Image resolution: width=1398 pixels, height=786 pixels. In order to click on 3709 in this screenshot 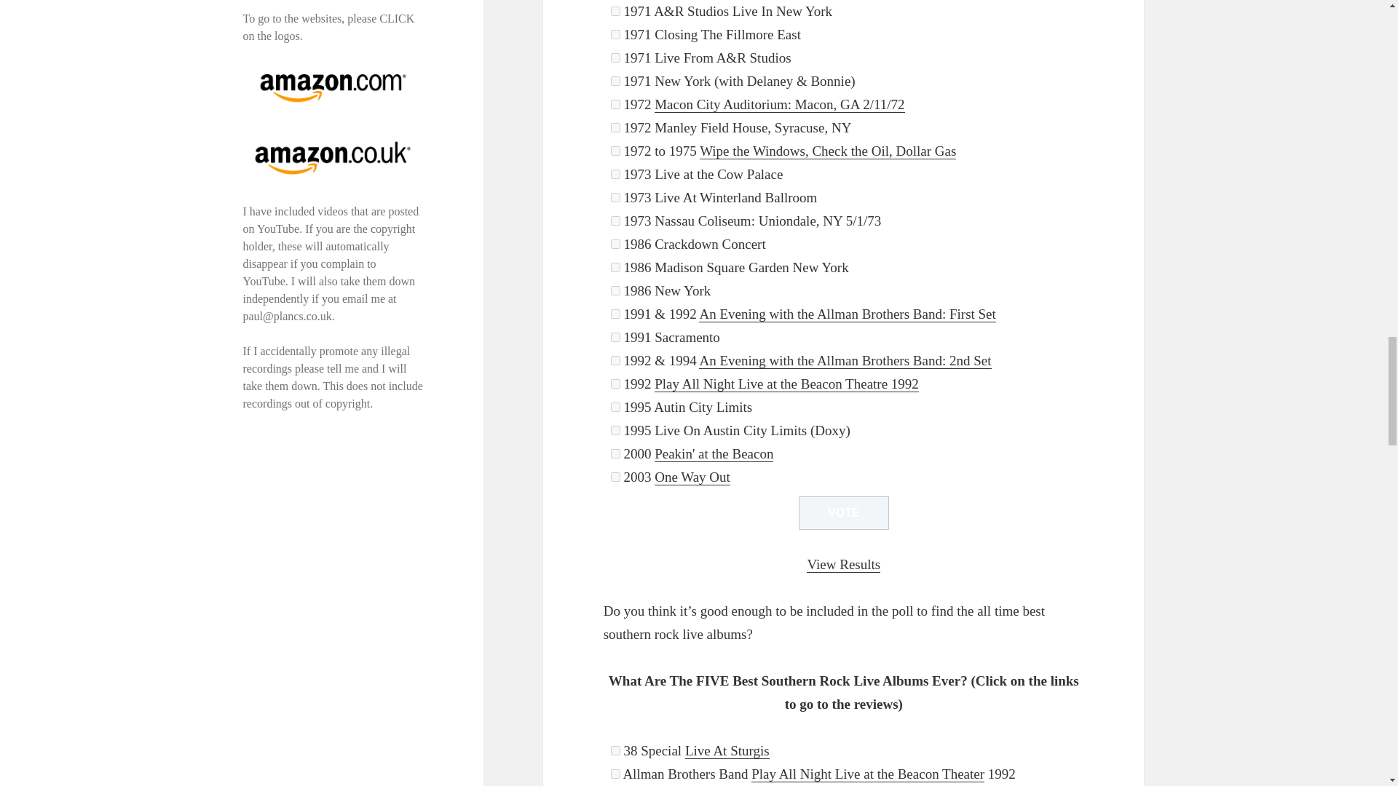, I will do `click(616, 58)`.